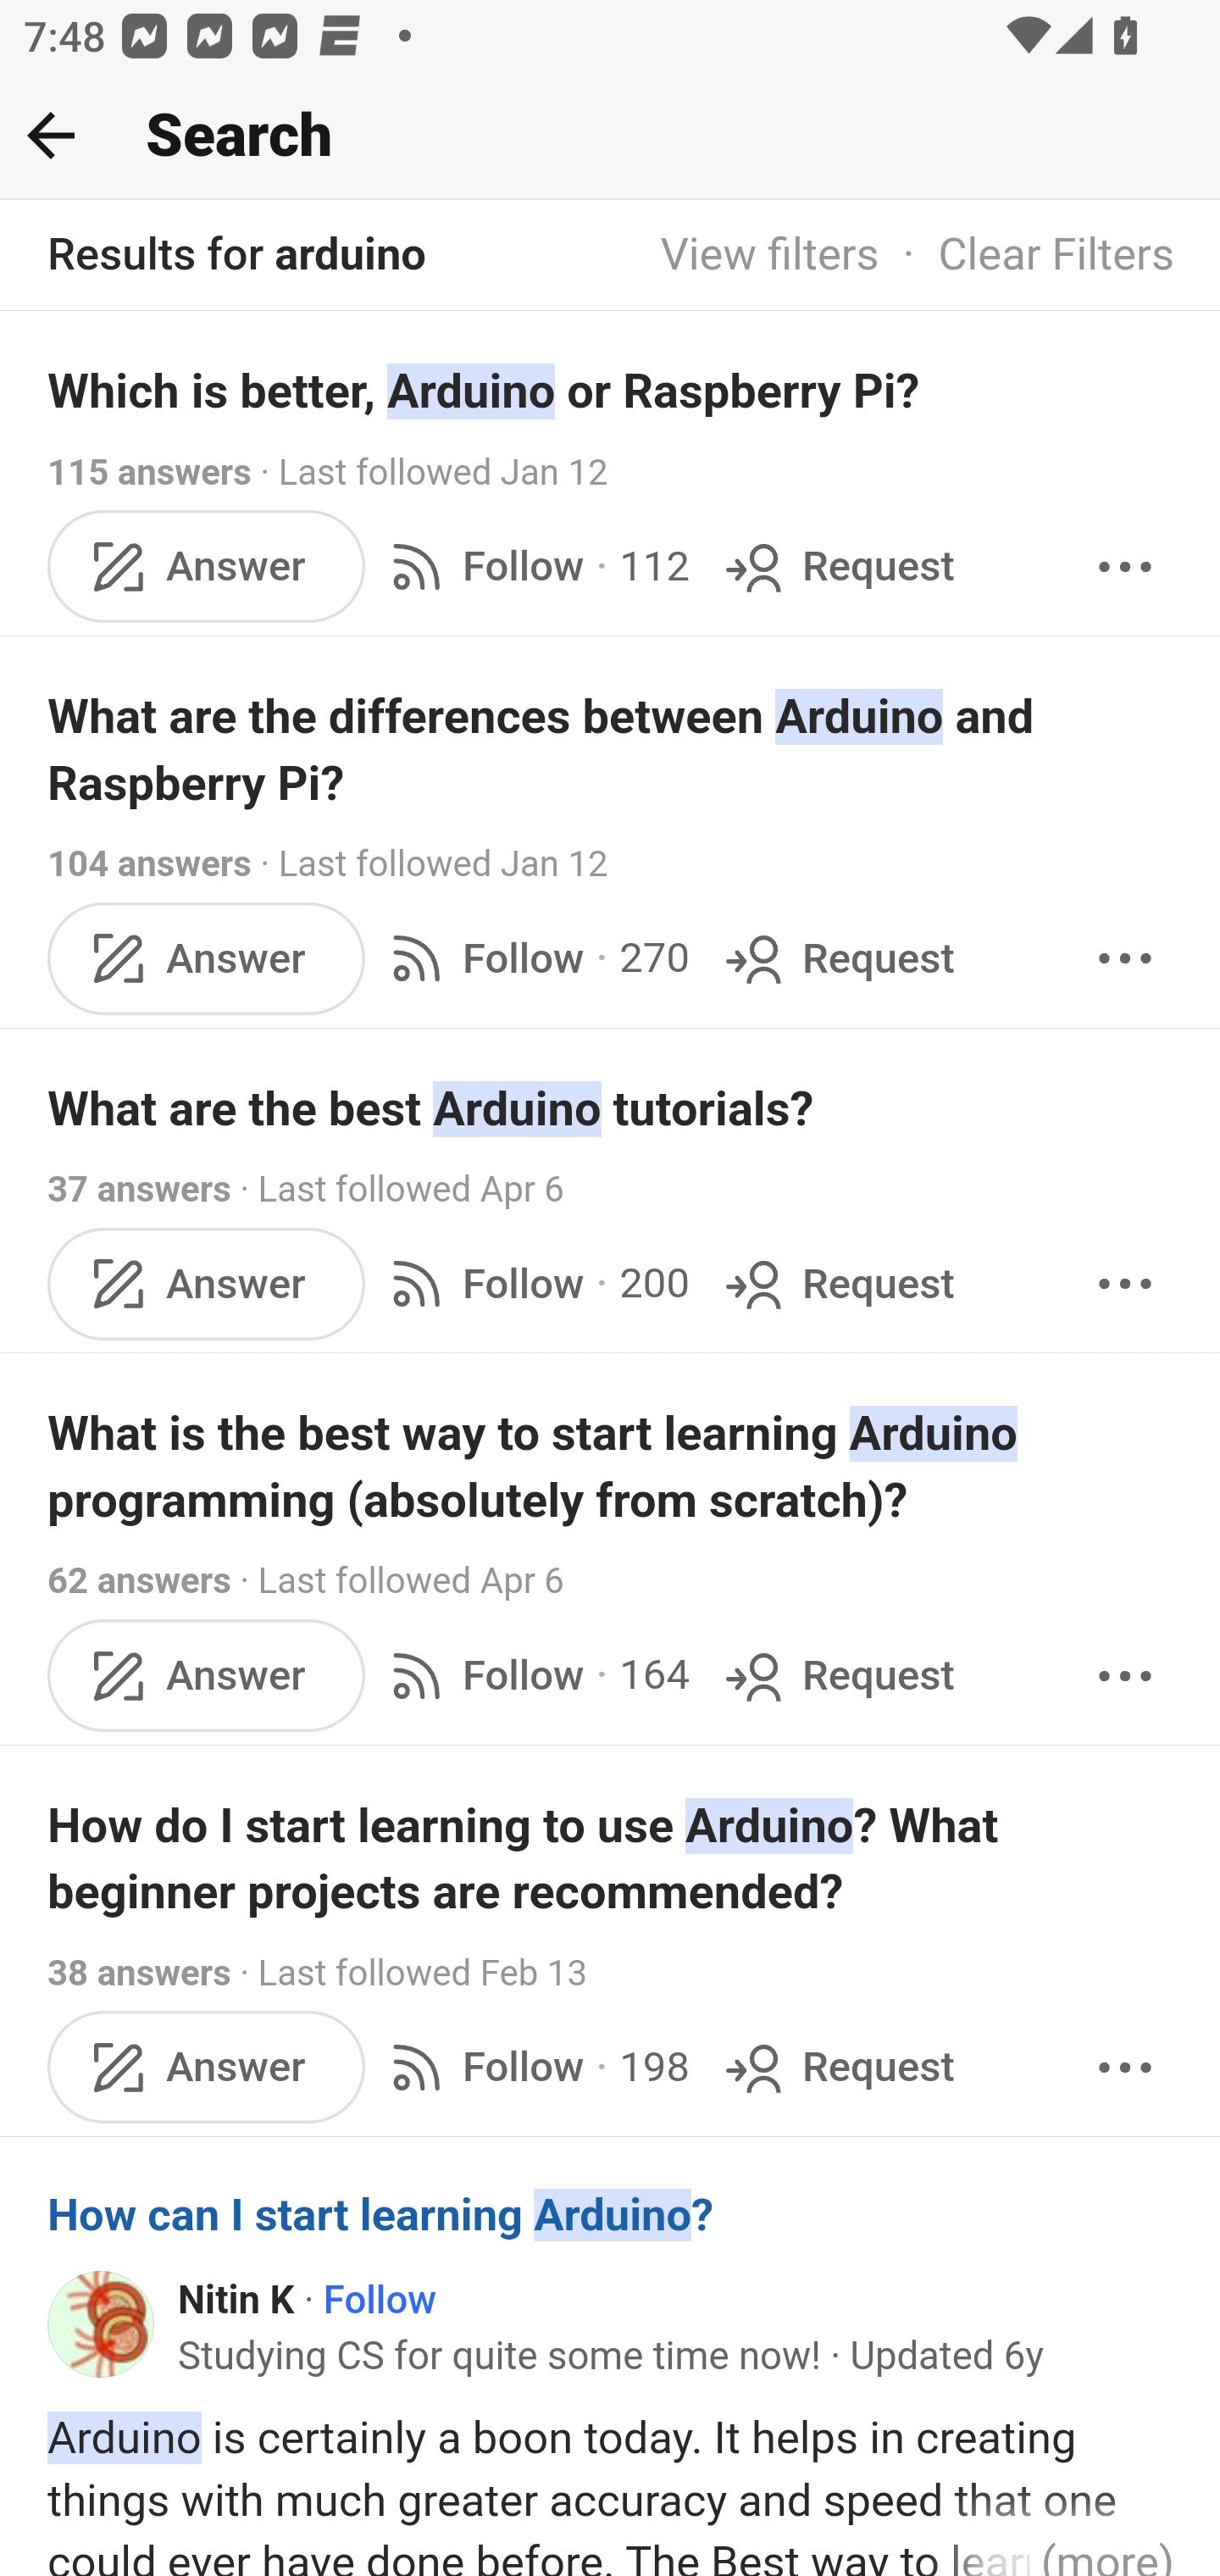 The height and width of the screenshot is (2576, 1220). I want to click on Request, so click(837, 2068).